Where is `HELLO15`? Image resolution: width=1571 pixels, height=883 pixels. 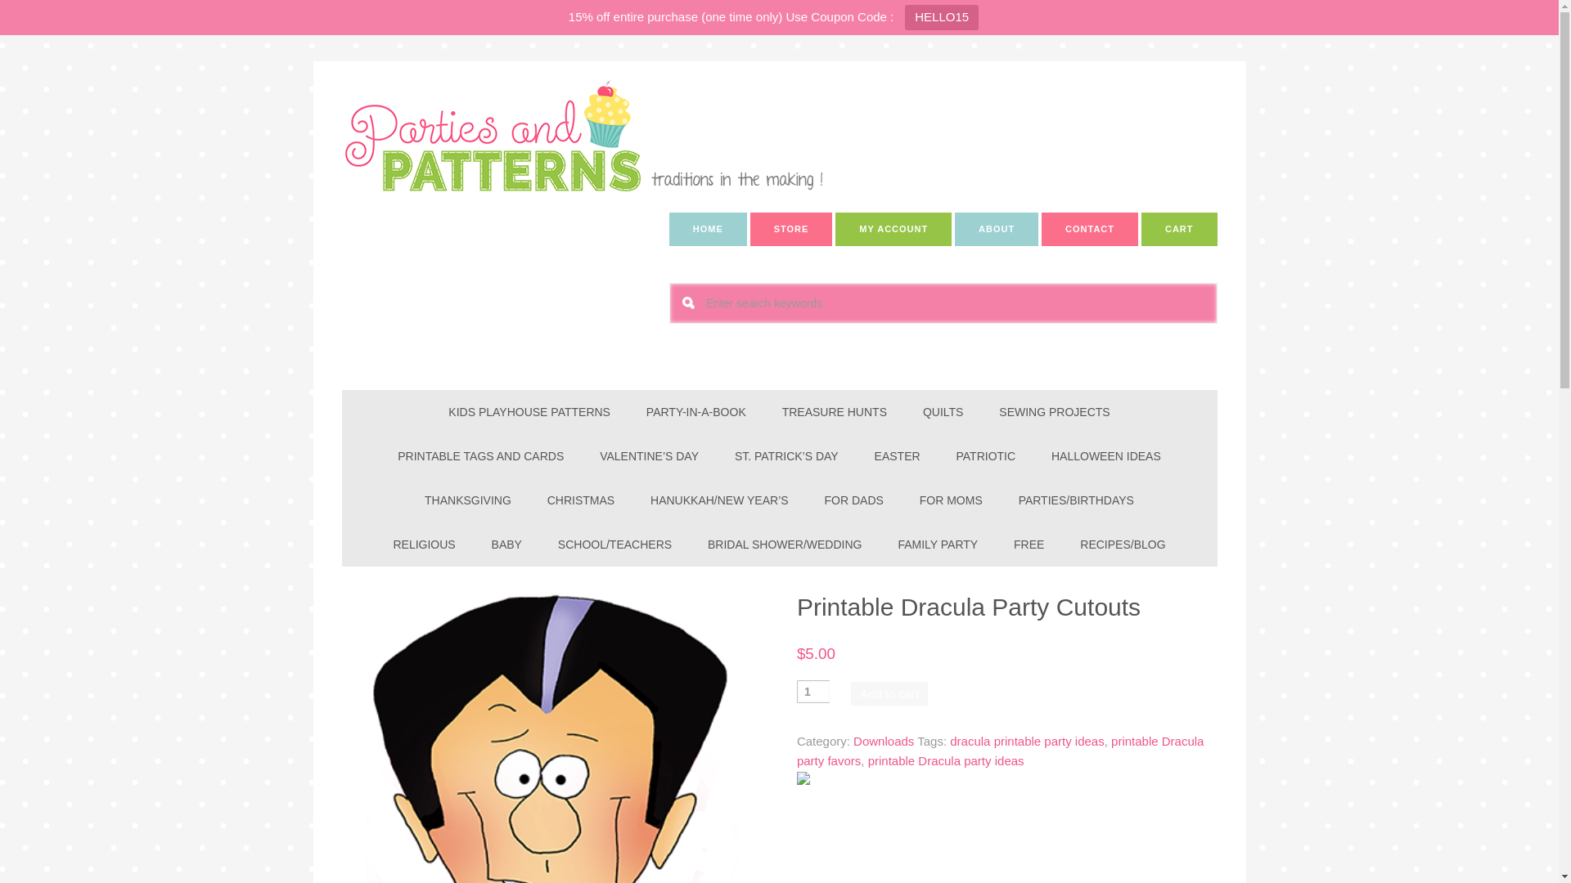 HELLO15 is located at coordinates (941, 17).